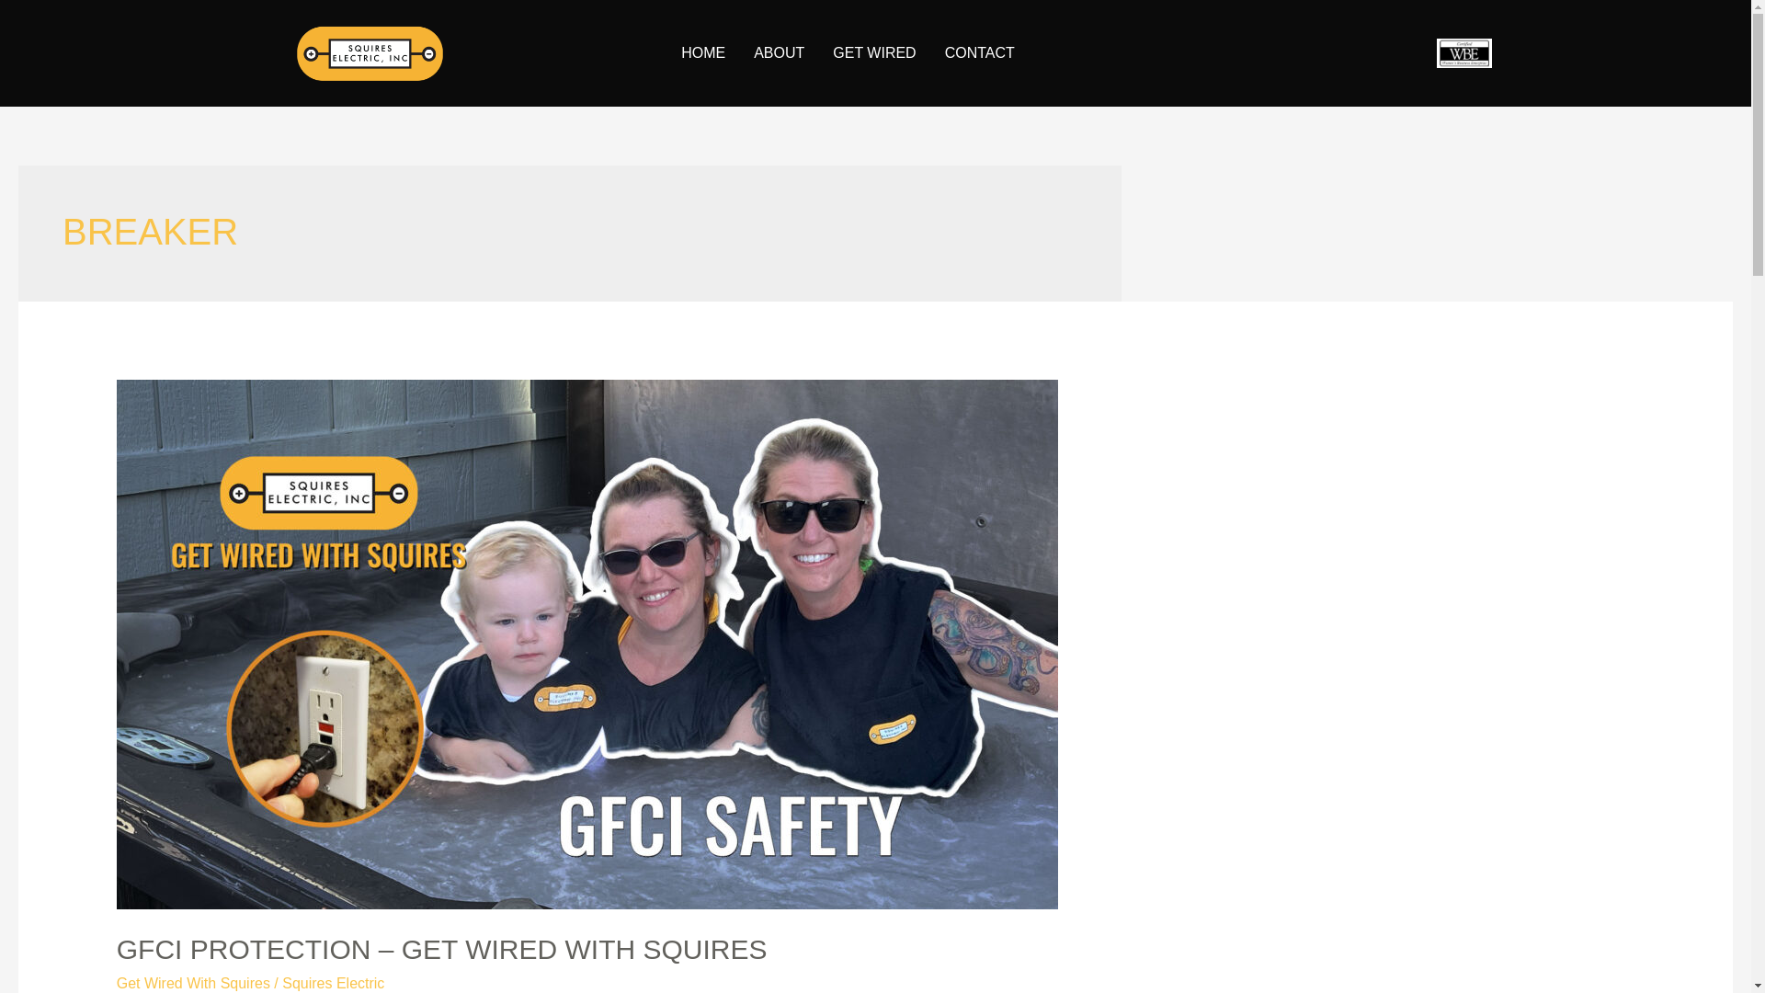 The width and height of the screenshot is (1765, 993). What do you see at coordinates (874, 53) in the screenshot?
I see `GET WIRED` at bounding box center [874, 53].